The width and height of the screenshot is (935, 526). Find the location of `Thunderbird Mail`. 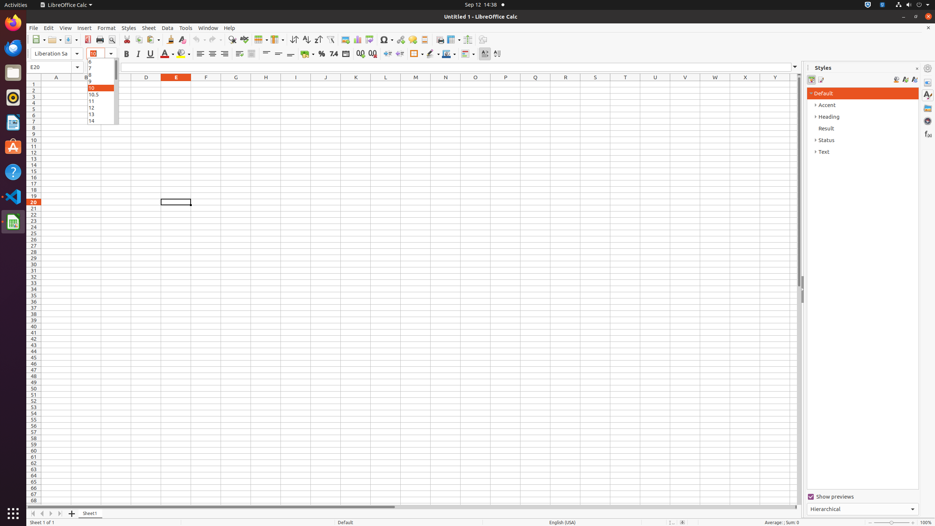

Thunderbird Mail is located at coordinates (13, 48).